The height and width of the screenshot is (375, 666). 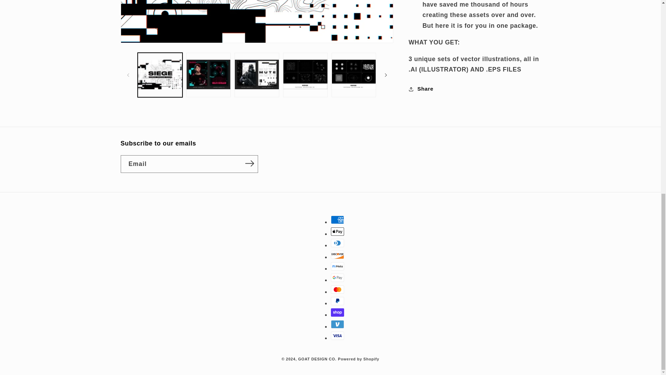 I want to click on PayPal, so click(x=338, y=301).